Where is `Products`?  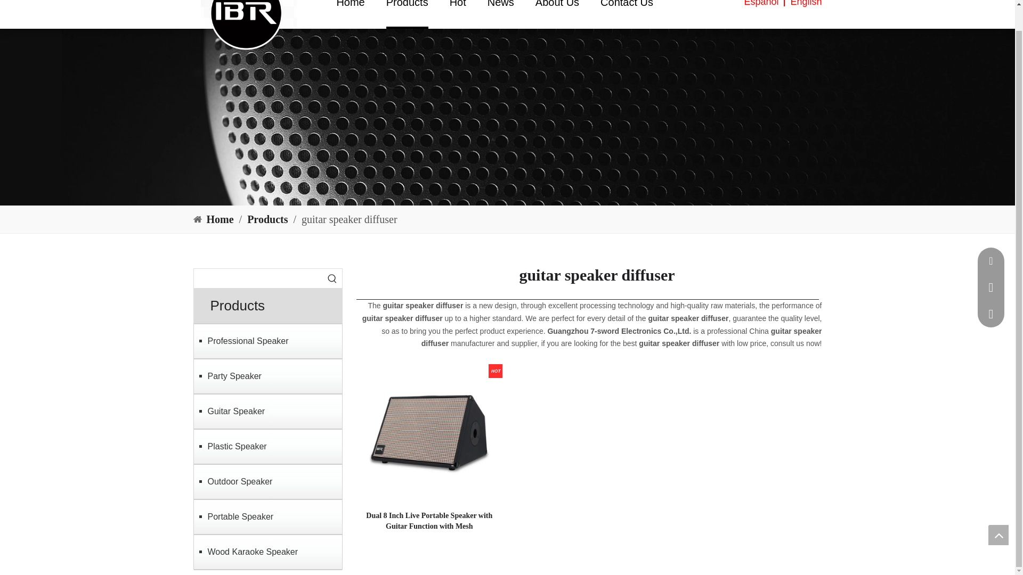 Products is located at coordinates (269, 219).